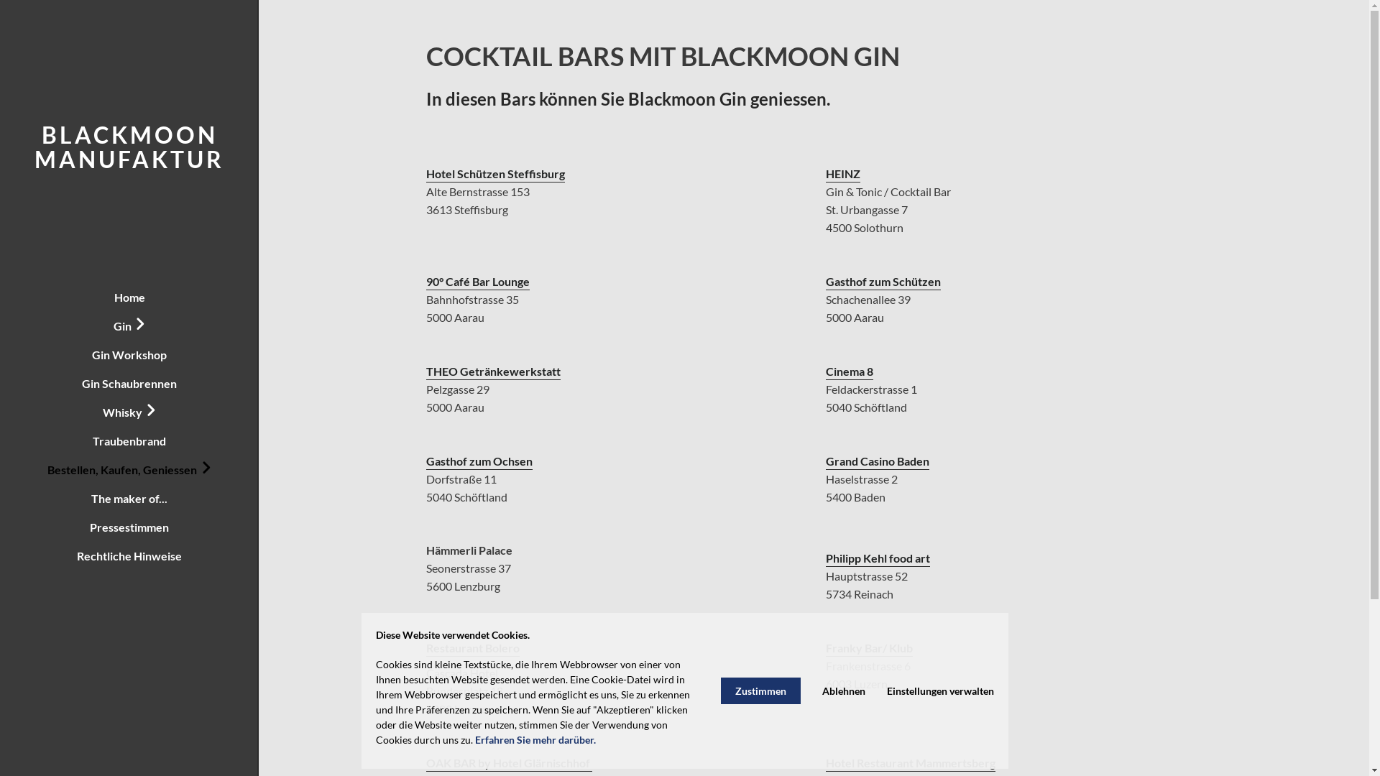  I want to click on BLACKMOON MANUFAKTUR, so click(129, 147).